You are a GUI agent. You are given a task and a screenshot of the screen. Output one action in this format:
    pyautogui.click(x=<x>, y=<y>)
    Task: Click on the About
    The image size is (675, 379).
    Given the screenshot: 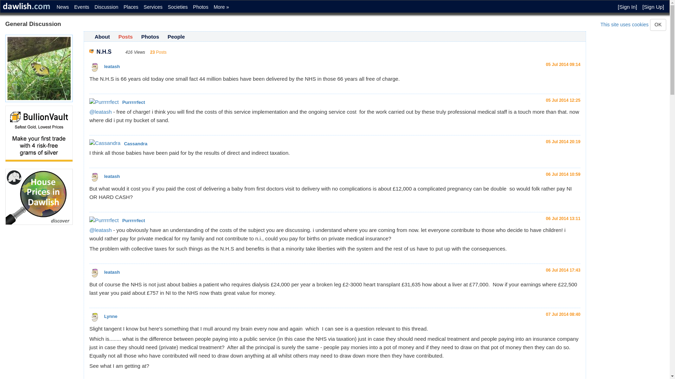 What is the action you would take?
    pyautogui.click(x=102, y=36)
    